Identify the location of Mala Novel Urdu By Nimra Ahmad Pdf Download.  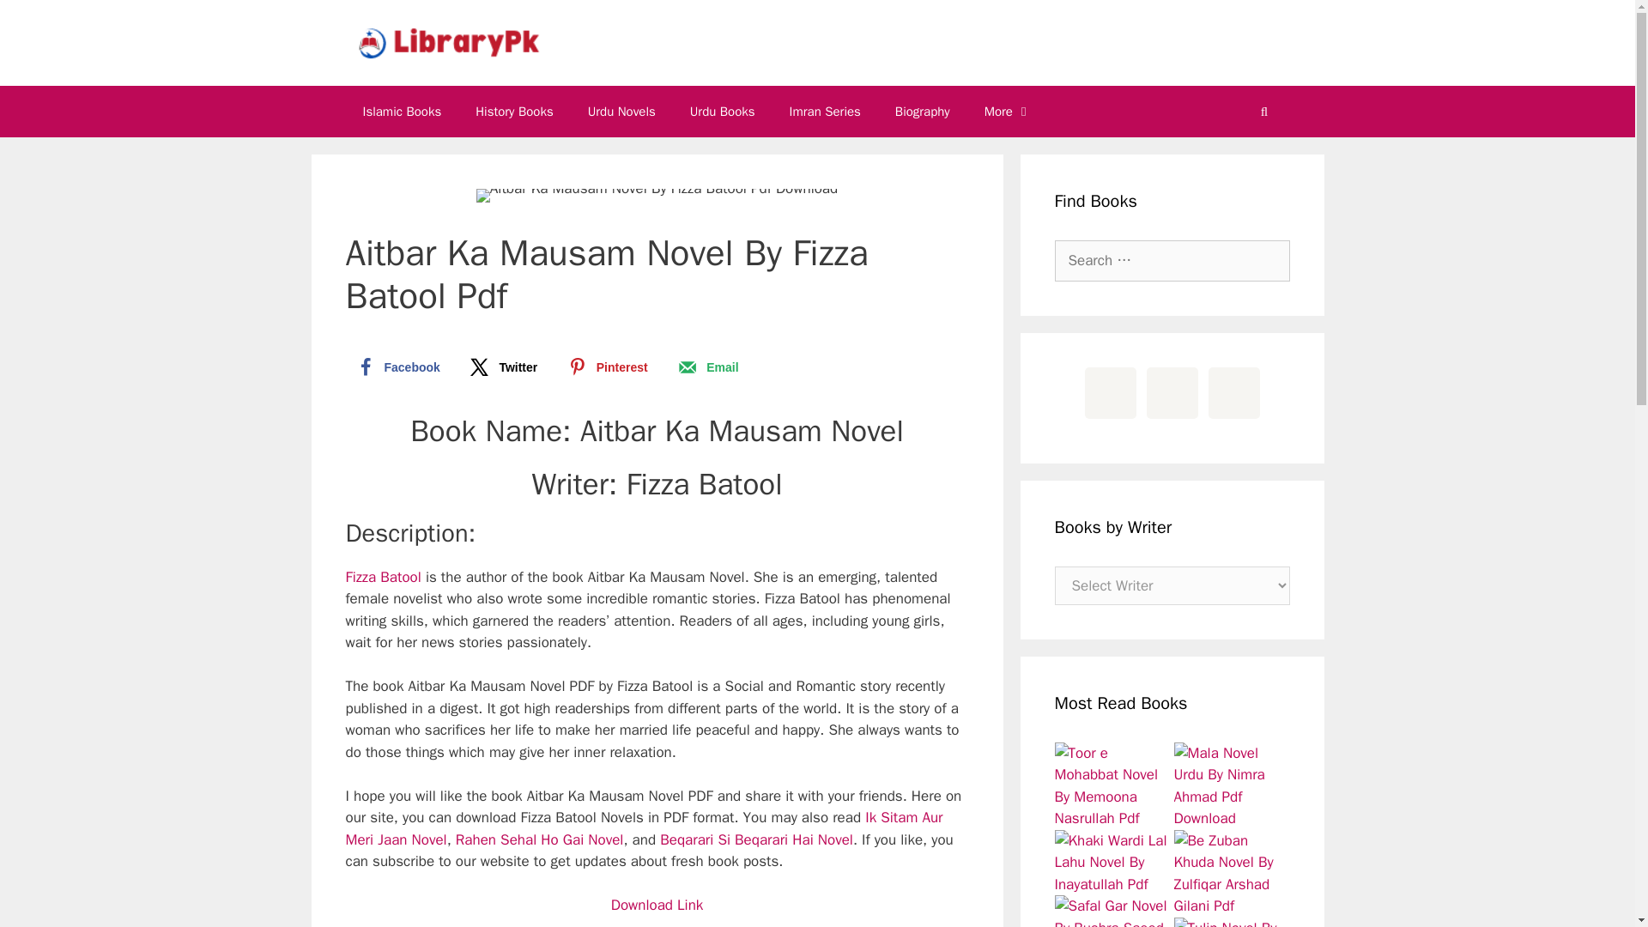
(1232, 785).